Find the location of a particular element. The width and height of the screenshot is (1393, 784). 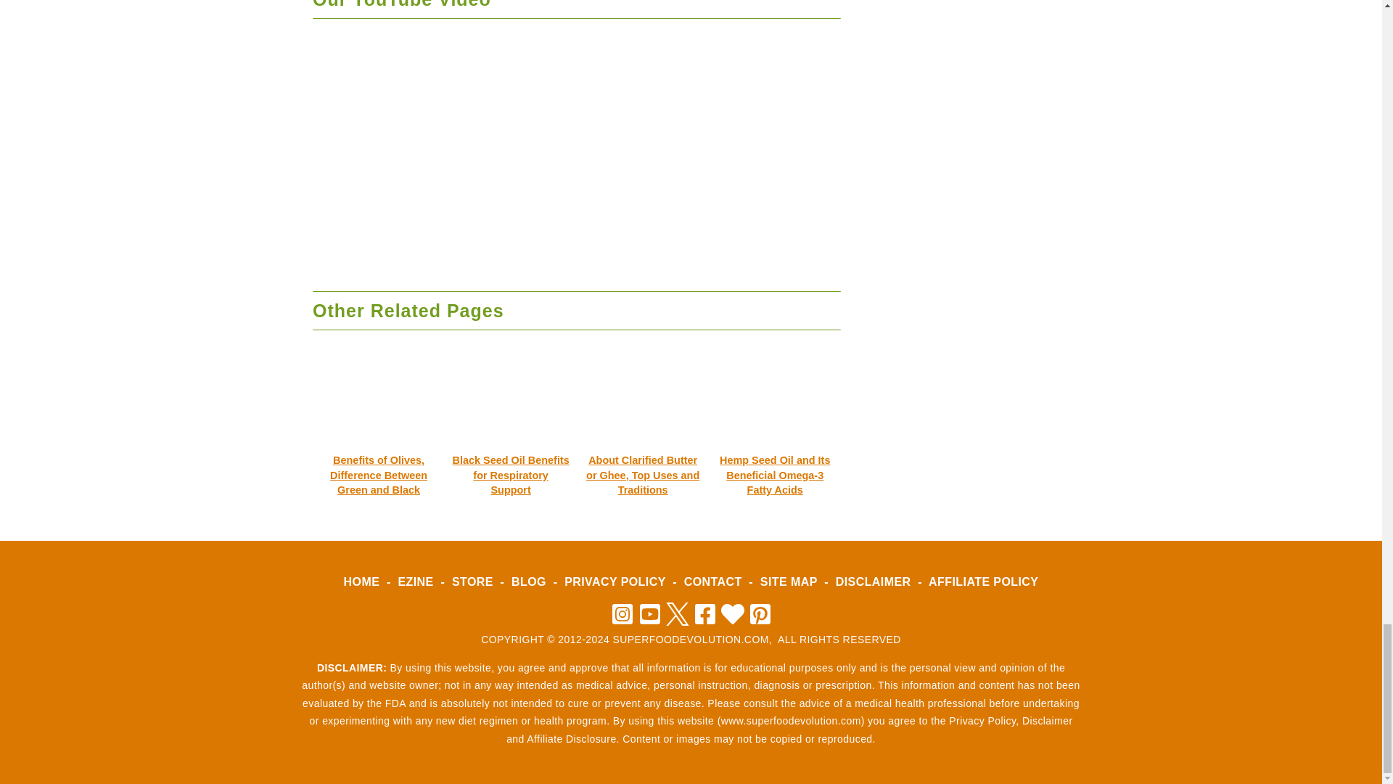

YouTube video player is located at coordinates (576, 151).